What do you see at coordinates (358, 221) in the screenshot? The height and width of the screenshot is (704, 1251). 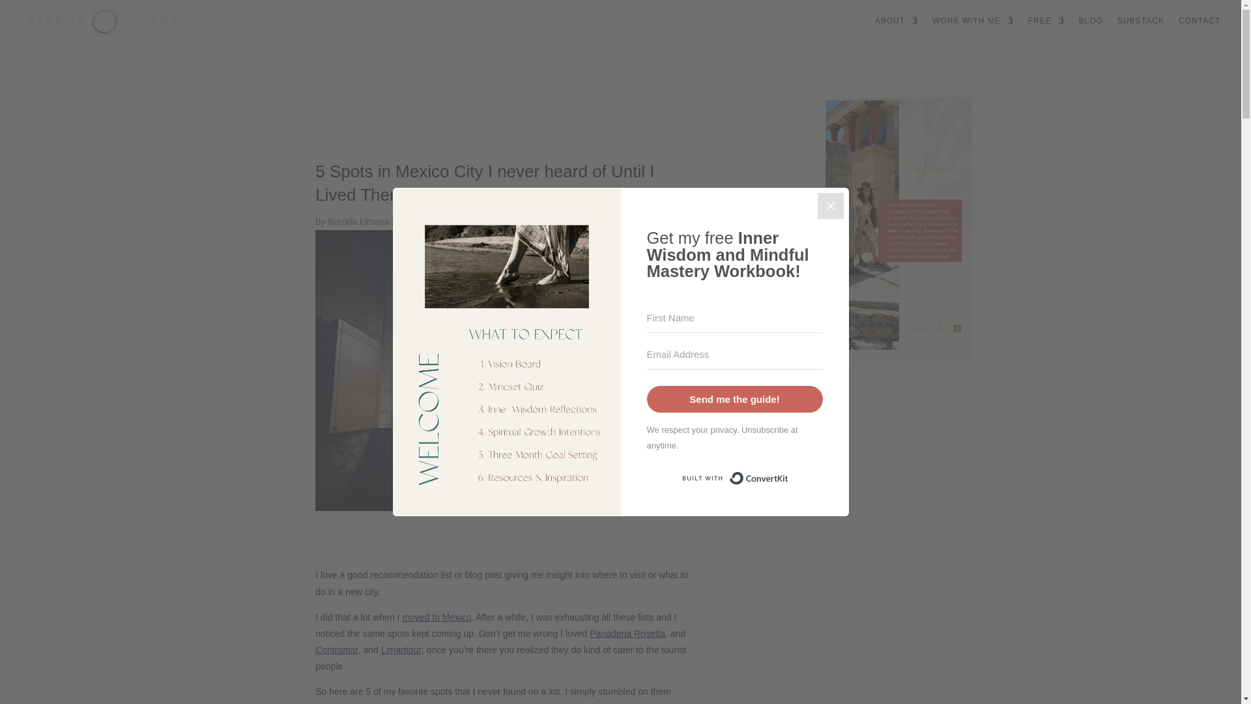 I see `Posts by Brenda Umana` at bounding box center [358, 221].